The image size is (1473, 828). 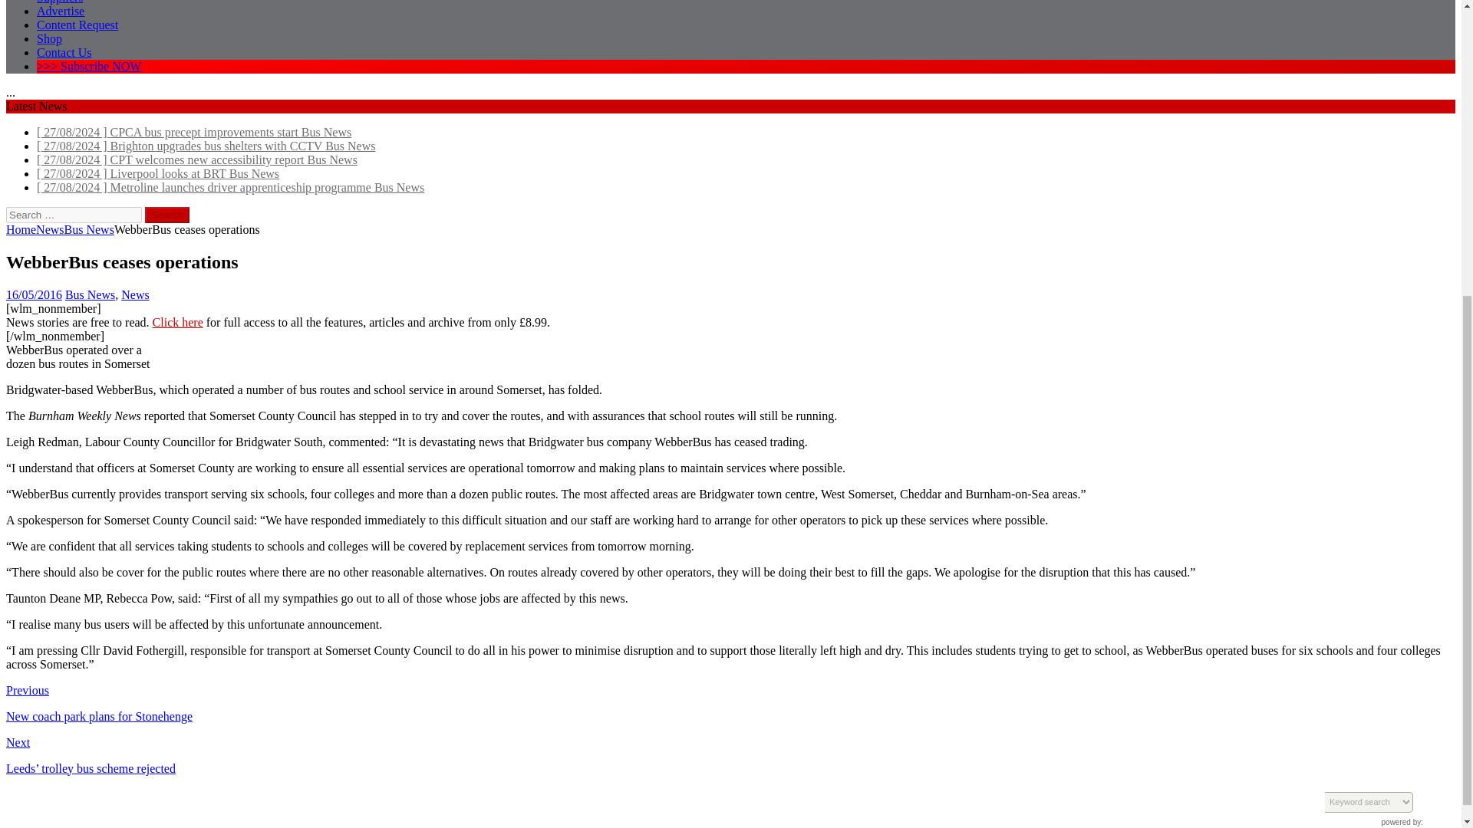 I want to click on Liverpool looks at BRT, so click(x=158, y=173).